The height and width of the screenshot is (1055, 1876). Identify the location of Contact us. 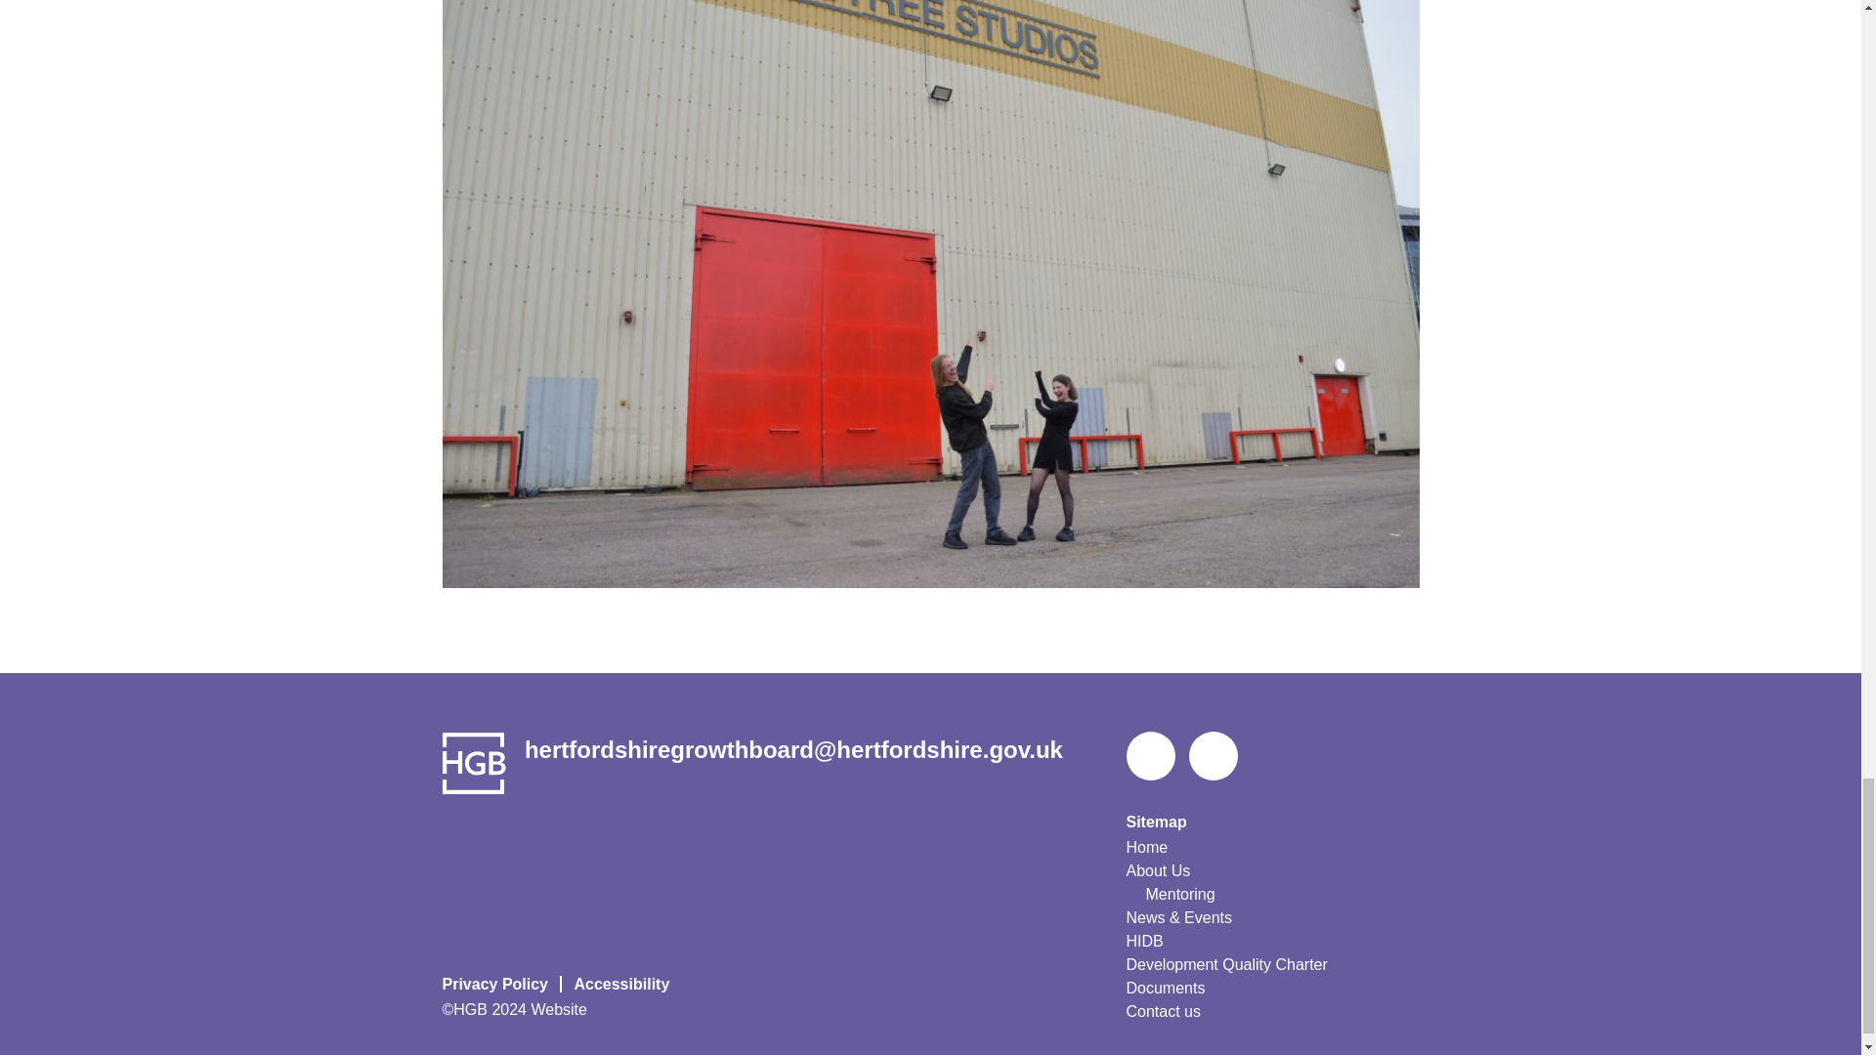
(1163, 1011).